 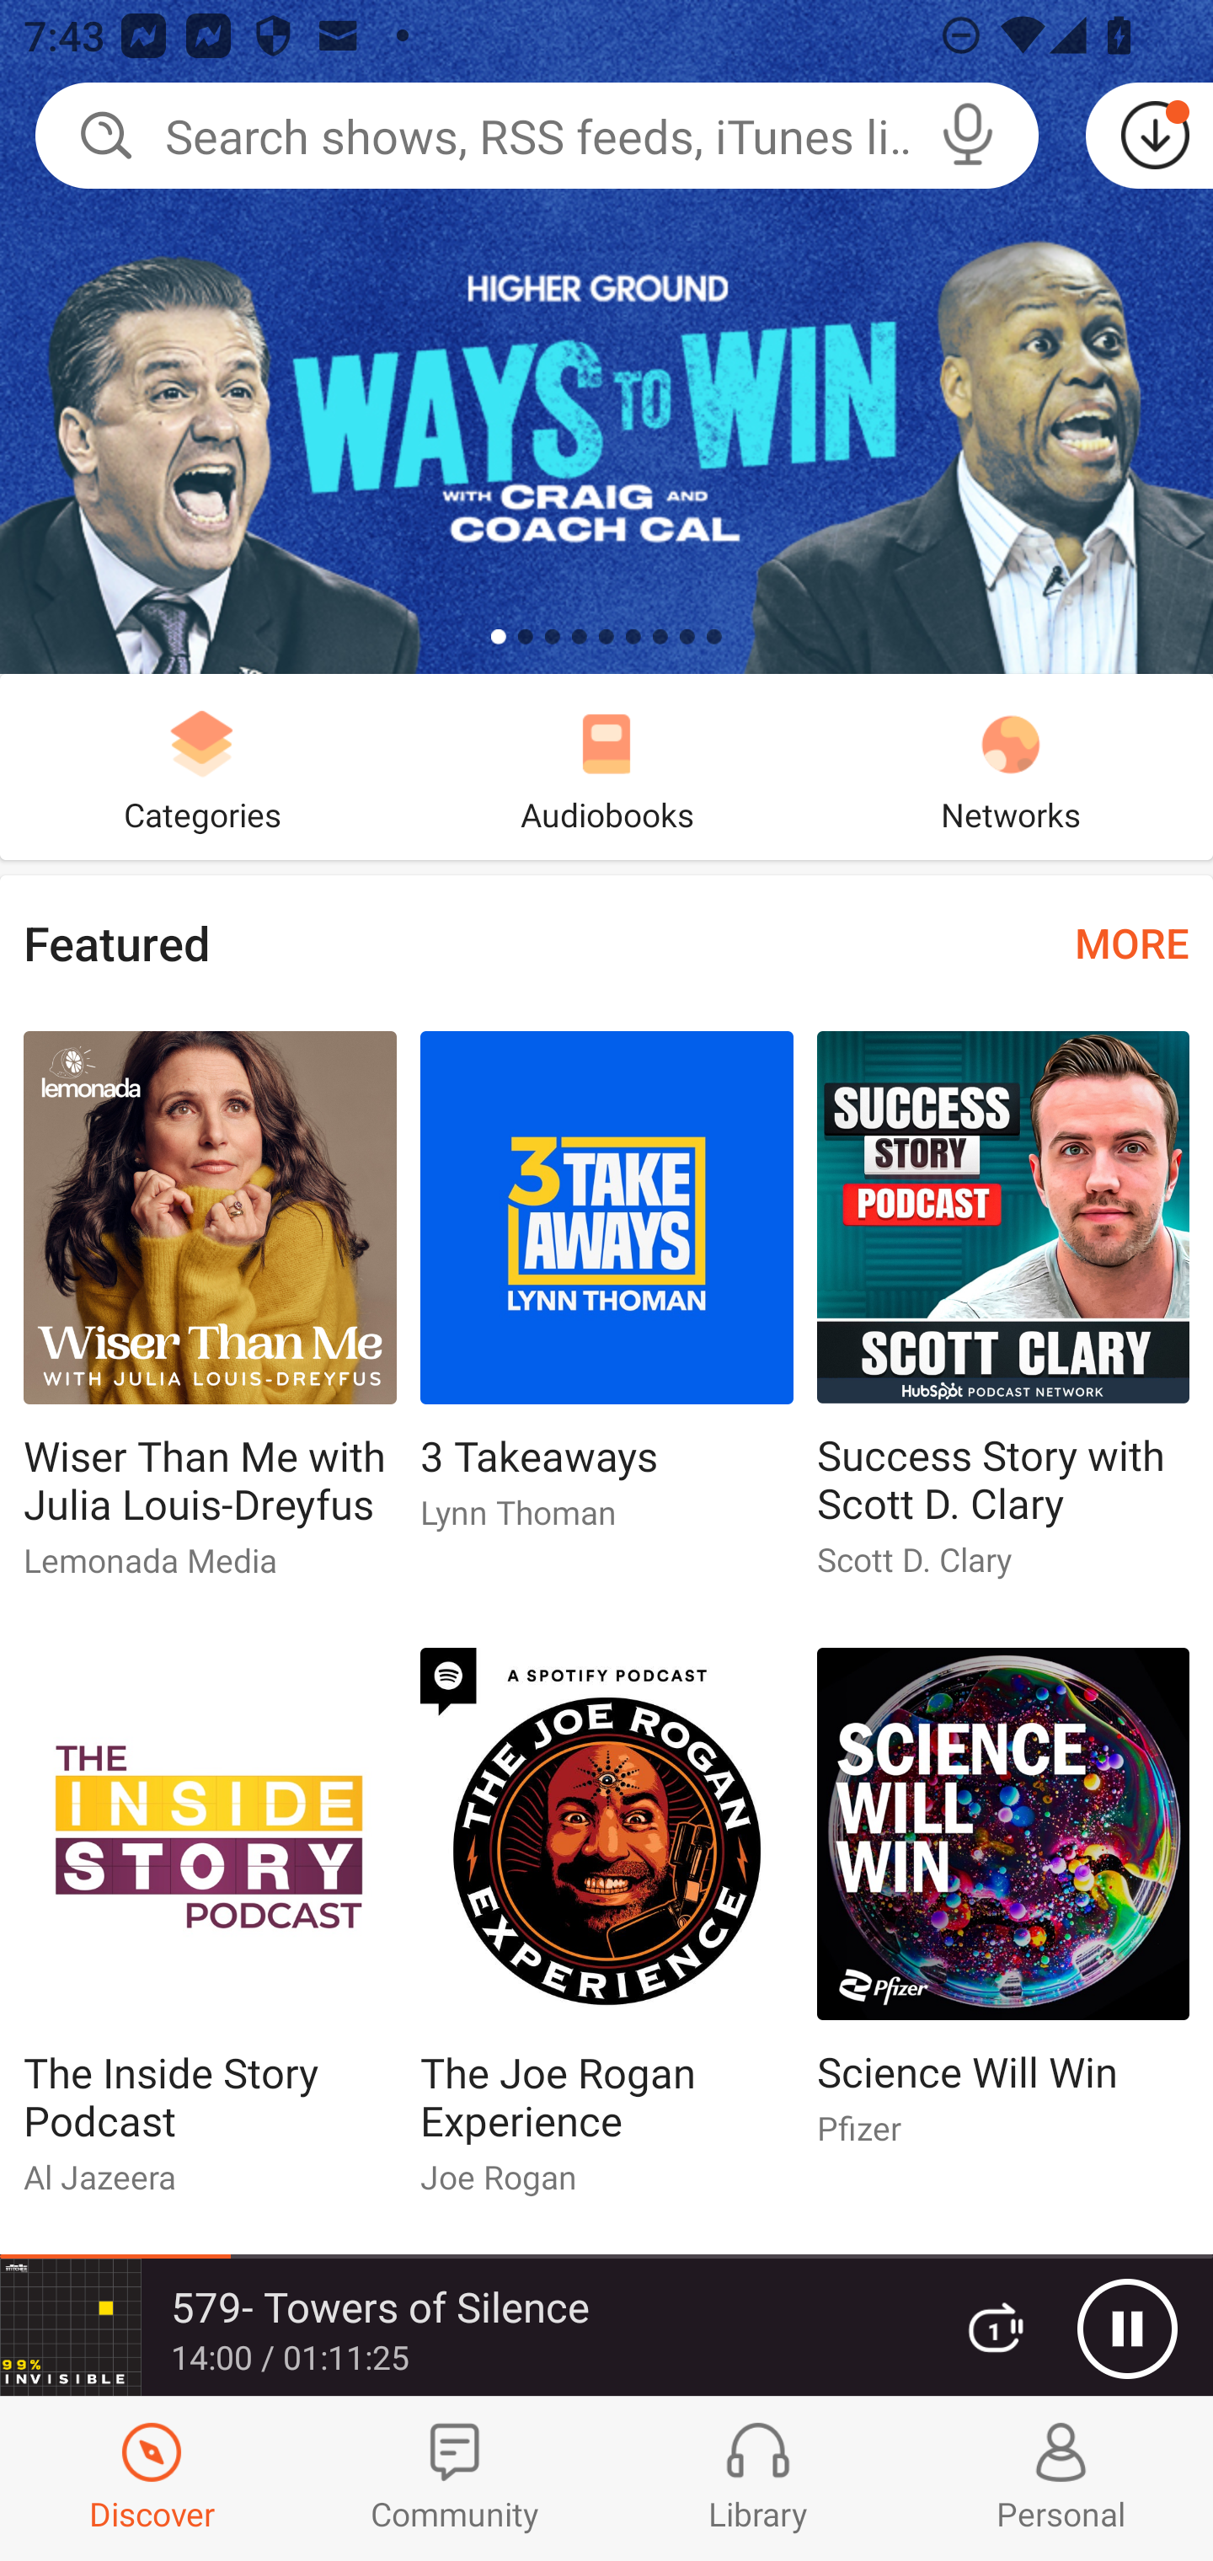 I want to click on Library, so click(x=758, y=2478).